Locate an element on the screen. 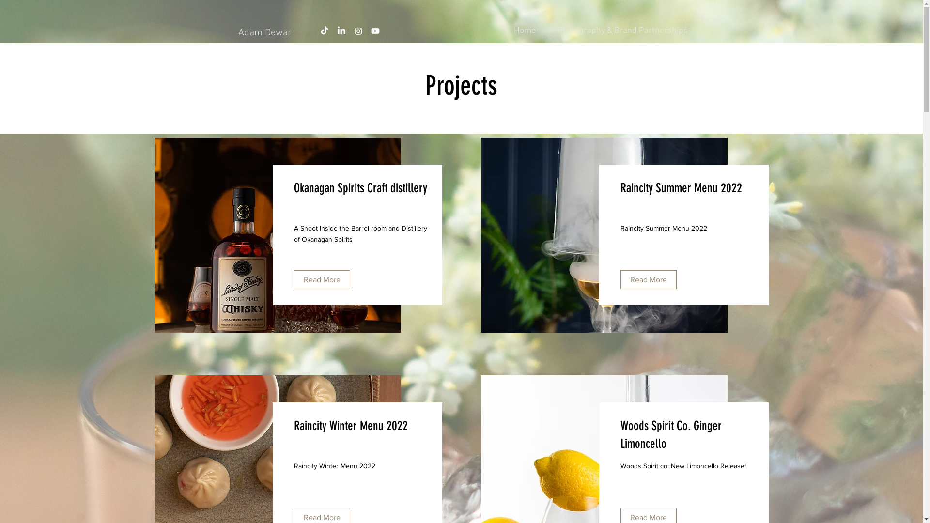  adamDewar_OkanaganSpirits_Apr2022-8.jpg is located at coordinates (277, 235).